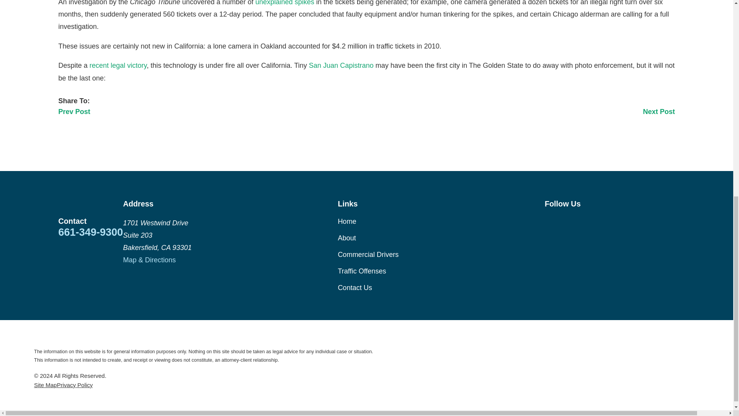 The height and width of the screenshot is (416, 739). Describe the element at coordinates (284, 3) in the screenshot. I see `Photo Enforcement Phoul-Ups` at that location.